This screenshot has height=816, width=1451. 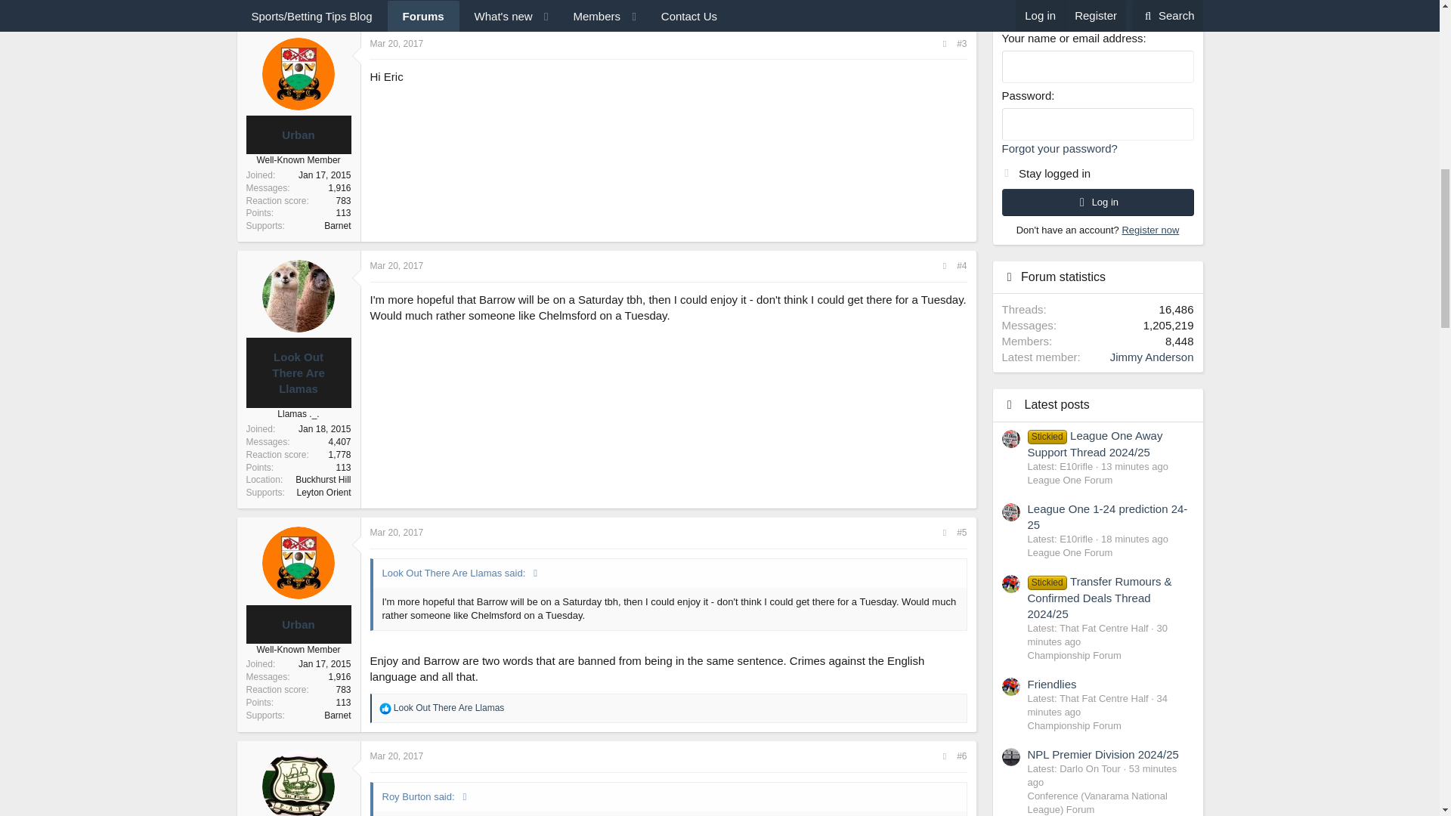 I want to click on 1, so click(x=1005, y=169).